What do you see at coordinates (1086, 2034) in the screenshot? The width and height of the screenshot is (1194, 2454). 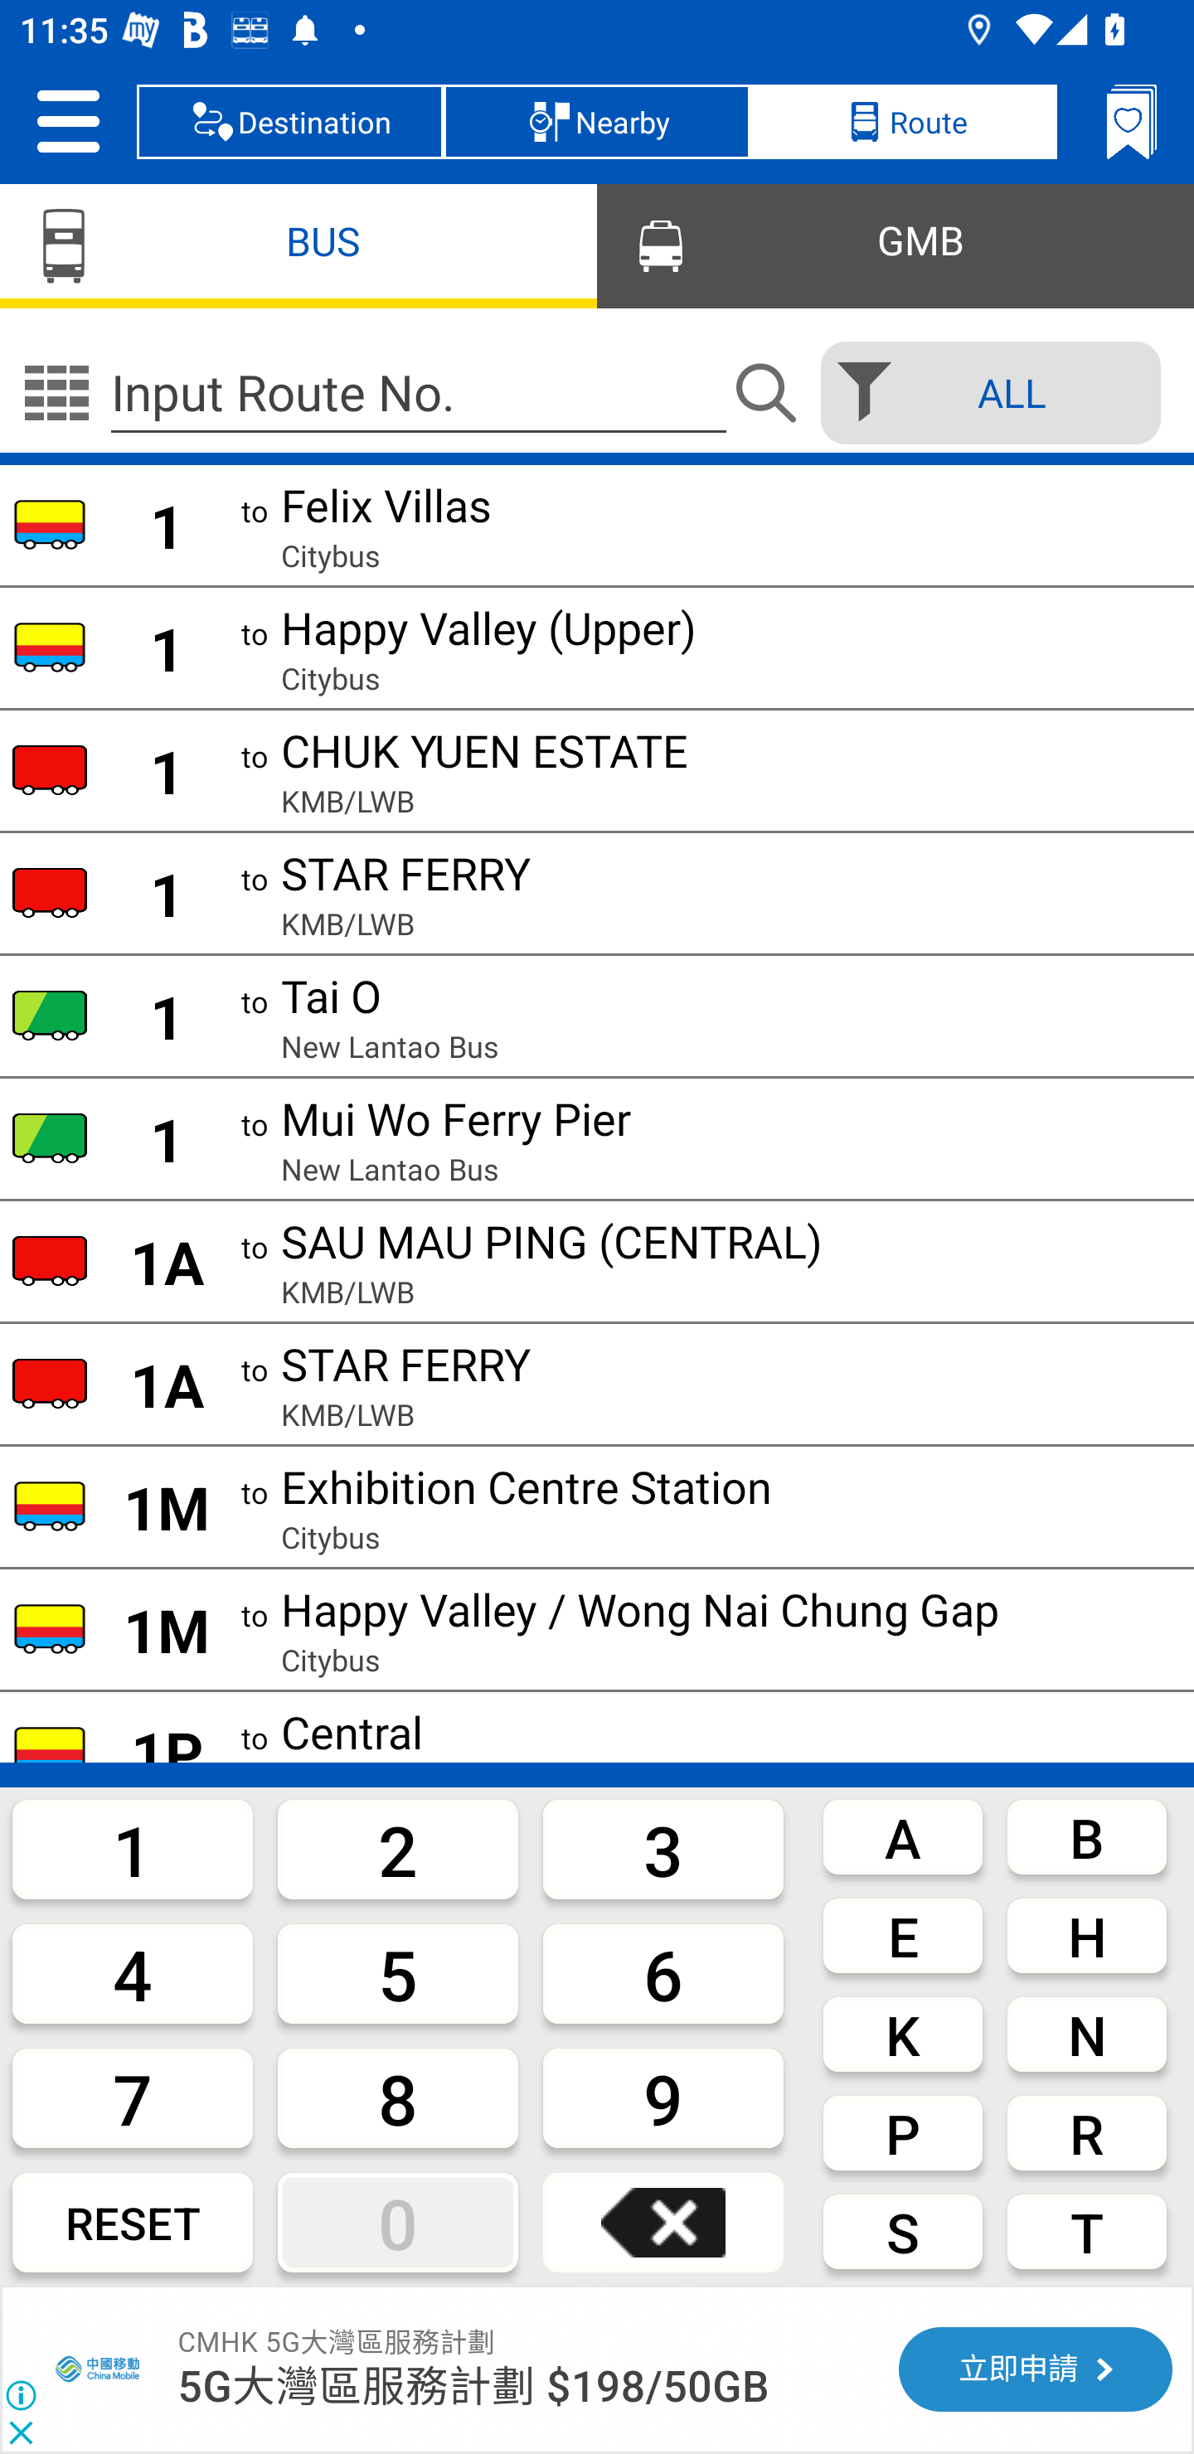 I see `N` at bounding box center [1086, 2034].